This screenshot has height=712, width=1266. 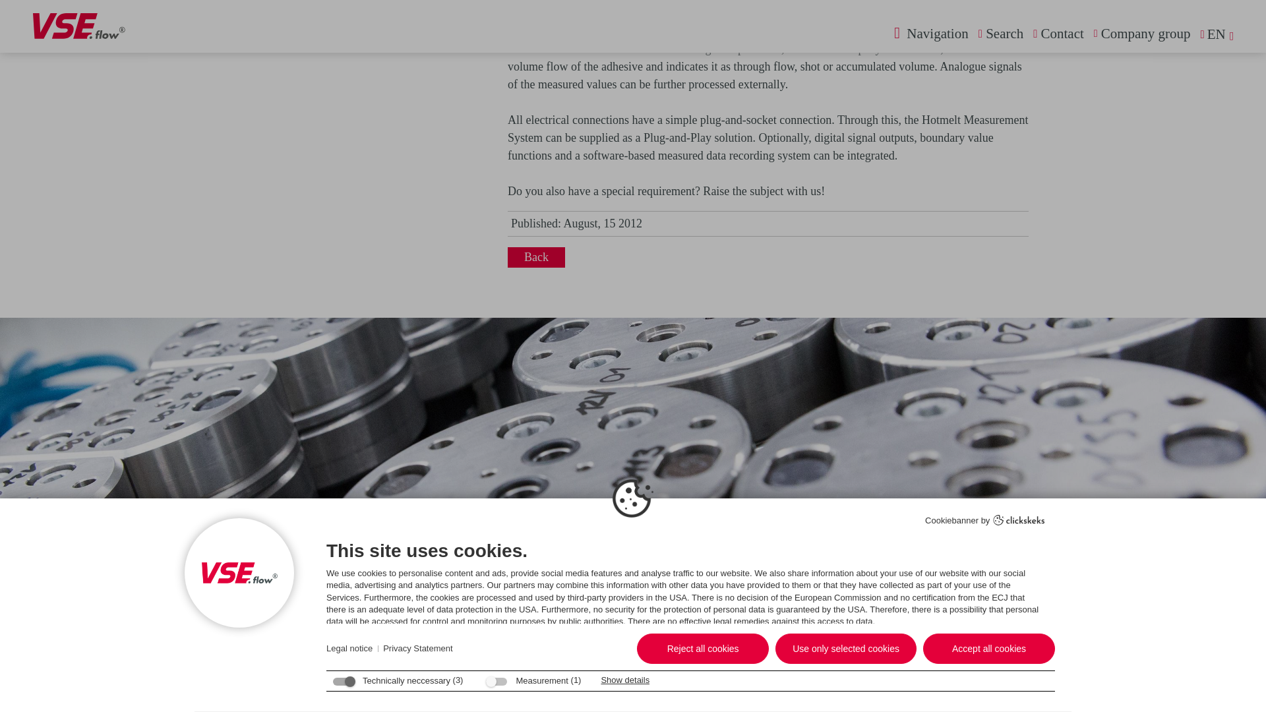 What do you see at coordinates (1019, 20) in the screenshot?
I see `Clickskeks` at bounding box center [1019, 20].